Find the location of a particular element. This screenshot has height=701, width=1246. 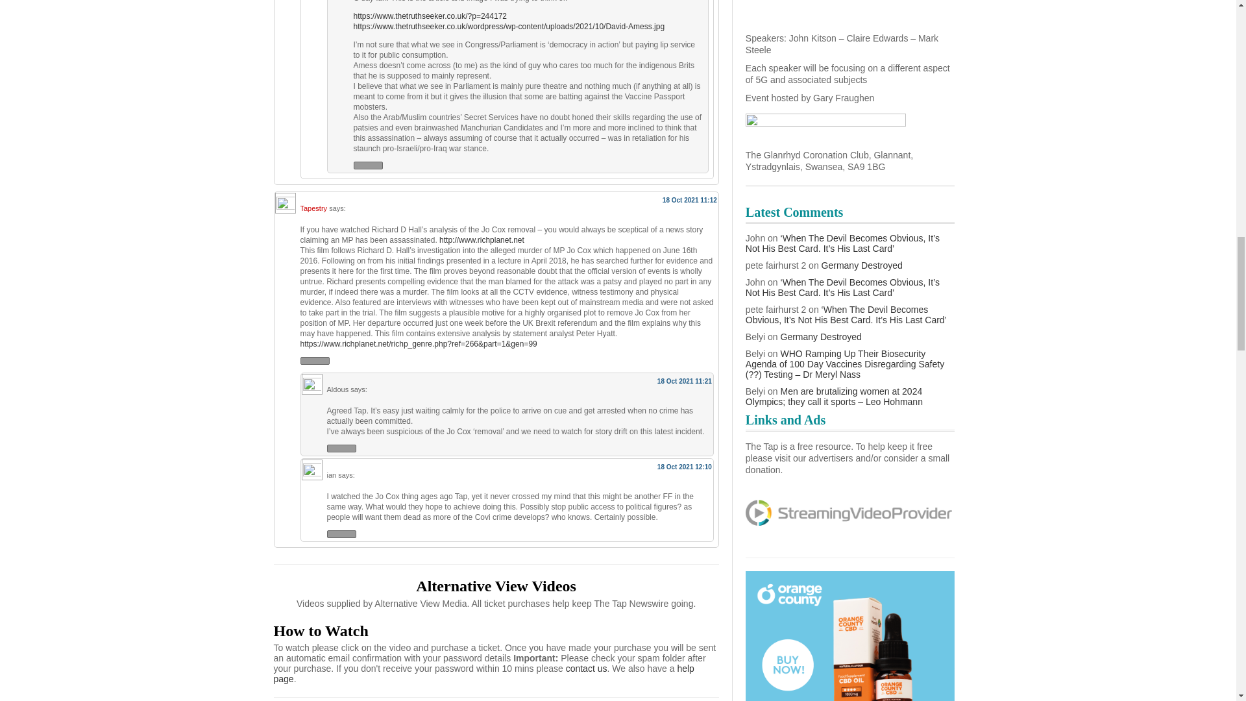

18 Oct 2021 12:10 is located at coordinates (684, 466).